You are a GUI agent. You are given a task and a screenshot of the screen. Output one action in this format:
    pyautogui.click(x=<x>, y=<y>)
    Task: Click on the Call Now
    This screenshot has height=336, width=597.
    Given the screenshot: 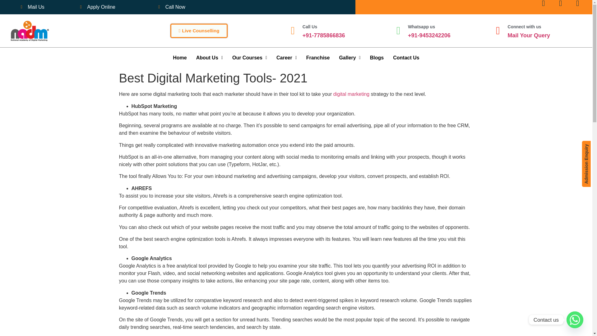 What is the action you would take?
    pyautogui.click(x=172, y=7)
    